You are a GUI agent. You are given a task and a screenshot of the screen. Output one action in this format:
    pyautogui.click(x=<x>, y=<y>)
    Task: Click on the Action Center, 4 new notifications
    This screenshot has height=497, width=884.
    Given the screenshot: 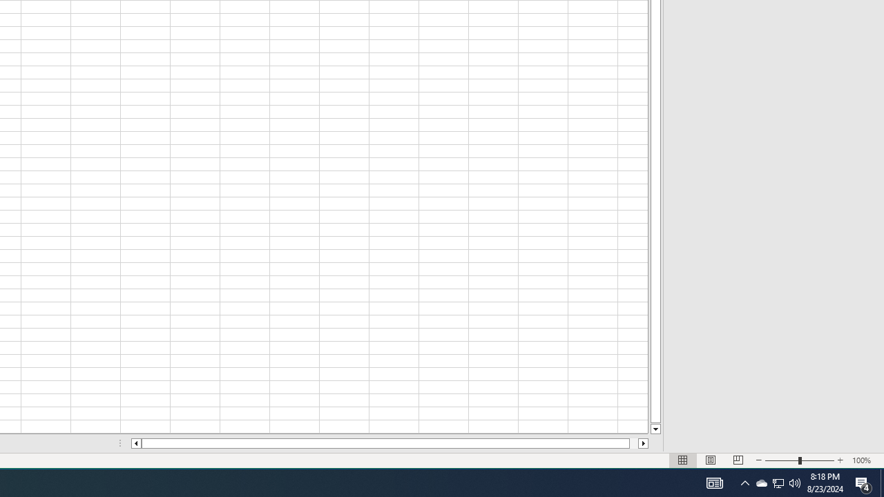 What is the action you would take?
    pyautogui.click(x=863, y=483)
    